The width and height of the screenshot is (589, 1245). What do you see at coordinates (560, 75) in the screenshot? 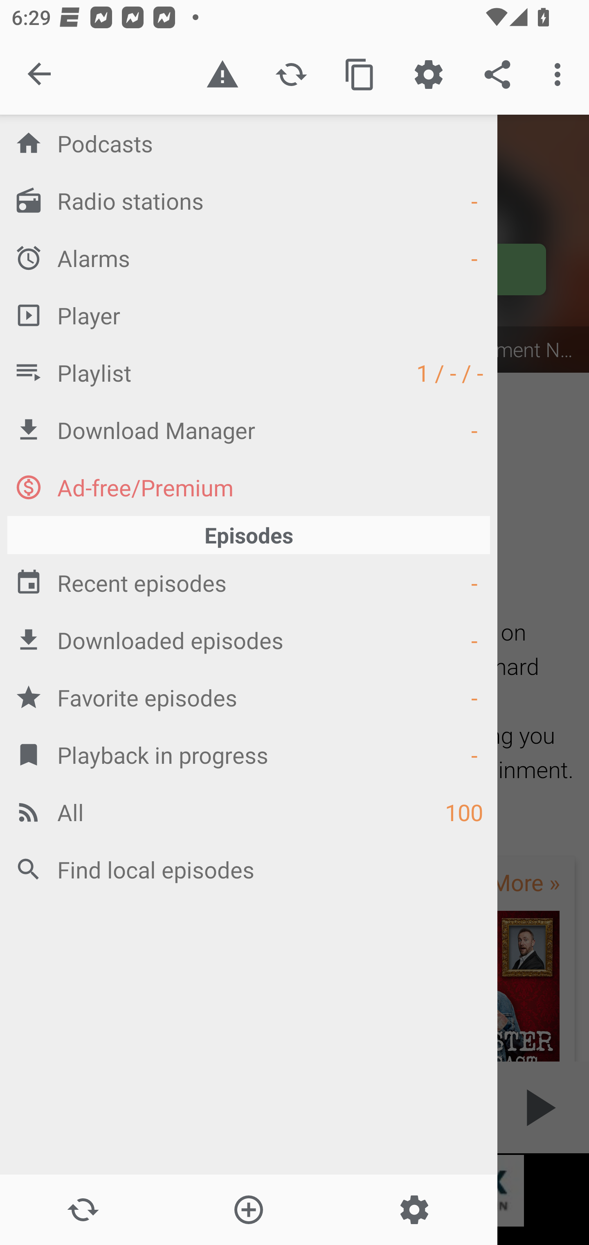
I see `More options` at bounding box center [560, 75].